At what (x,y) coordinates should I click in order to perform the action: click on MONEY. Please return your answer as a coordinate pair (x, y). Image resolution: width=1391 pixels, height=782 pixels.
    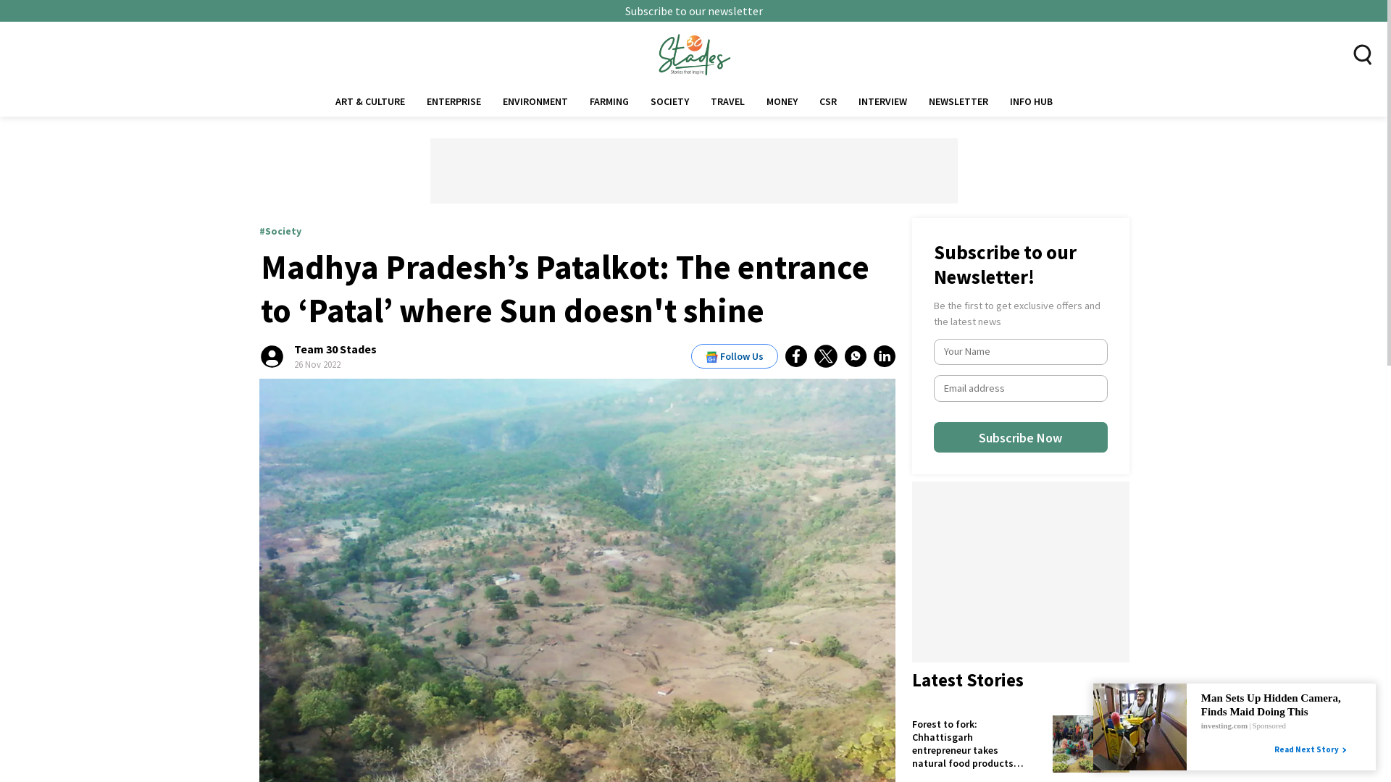
    Looking at the image, I should click on (781, 101).